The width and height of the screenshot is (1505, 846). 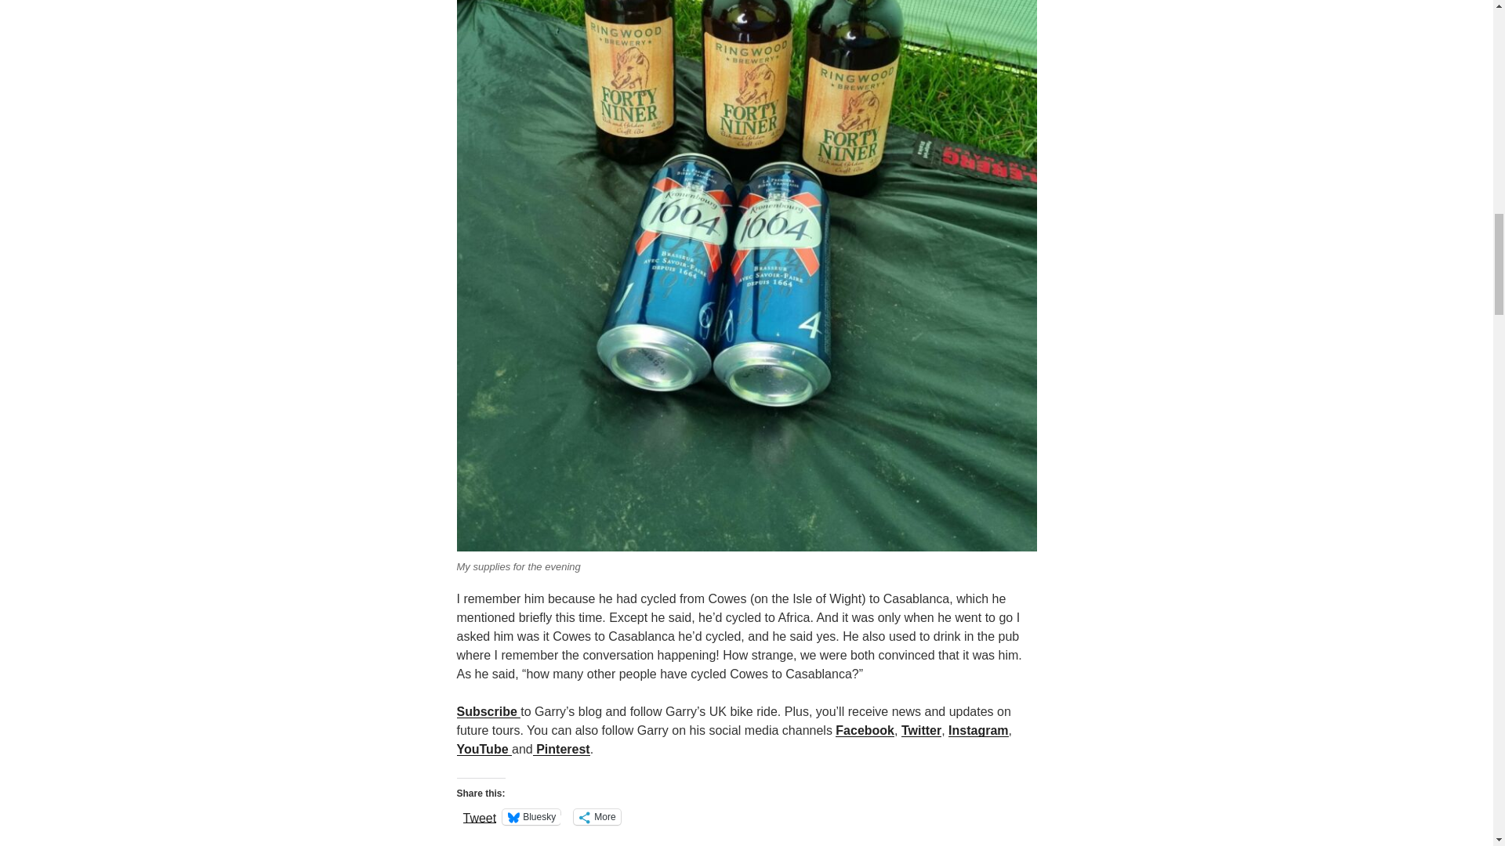 What do you see at coordinates (922, 730) in the screenshot?
I see `Opens in a new window` at bounding box center [922, 730].